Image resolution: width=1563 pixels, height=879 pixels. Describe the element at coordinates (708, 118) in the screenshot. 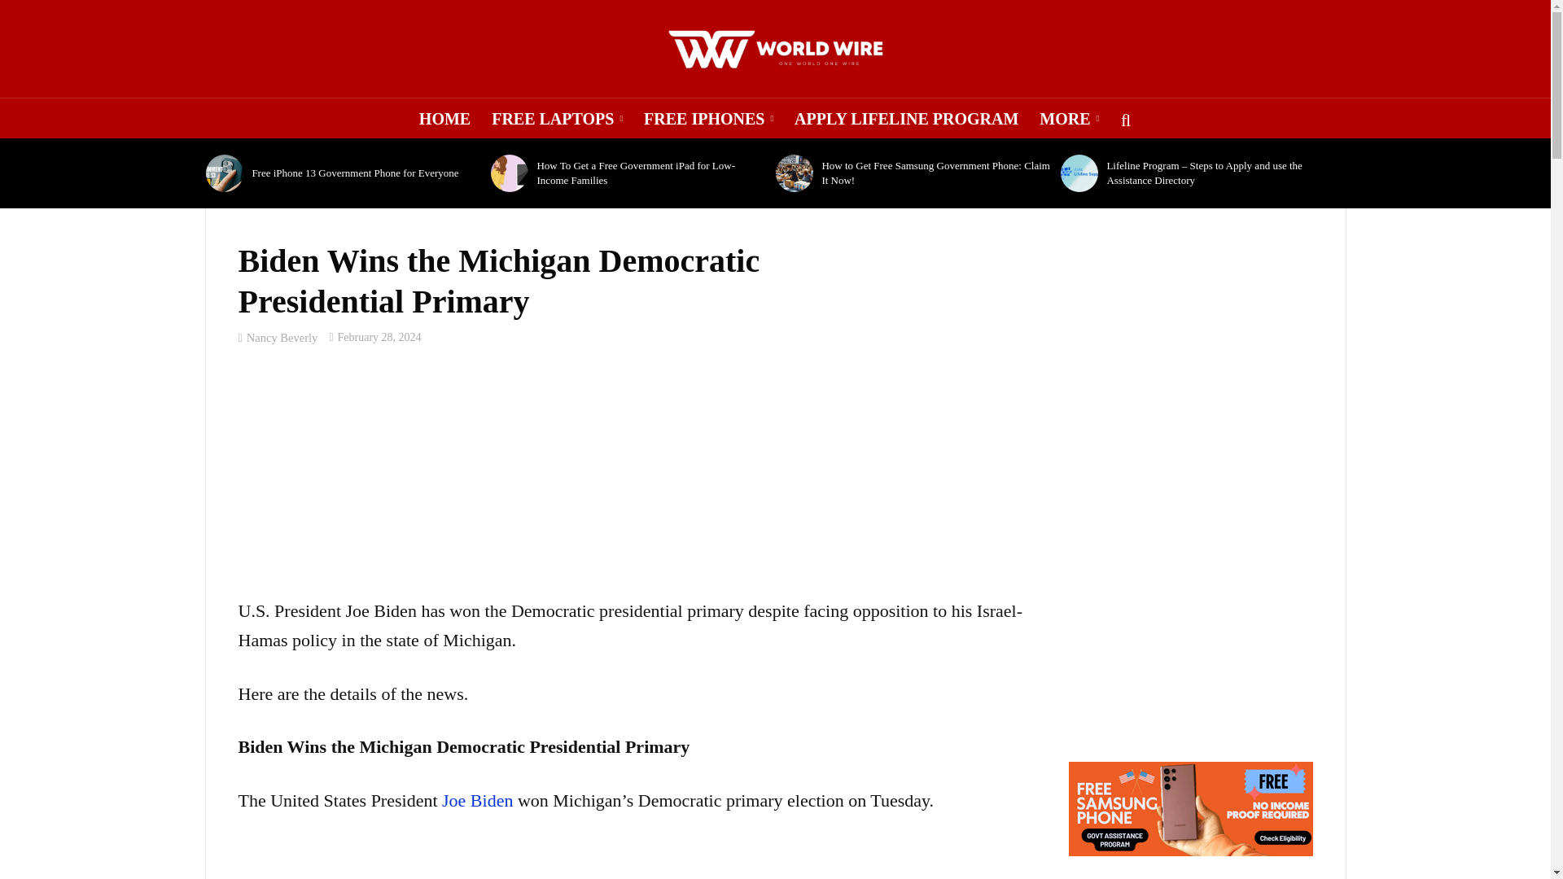

I see `FREE IPHONES` at that location.